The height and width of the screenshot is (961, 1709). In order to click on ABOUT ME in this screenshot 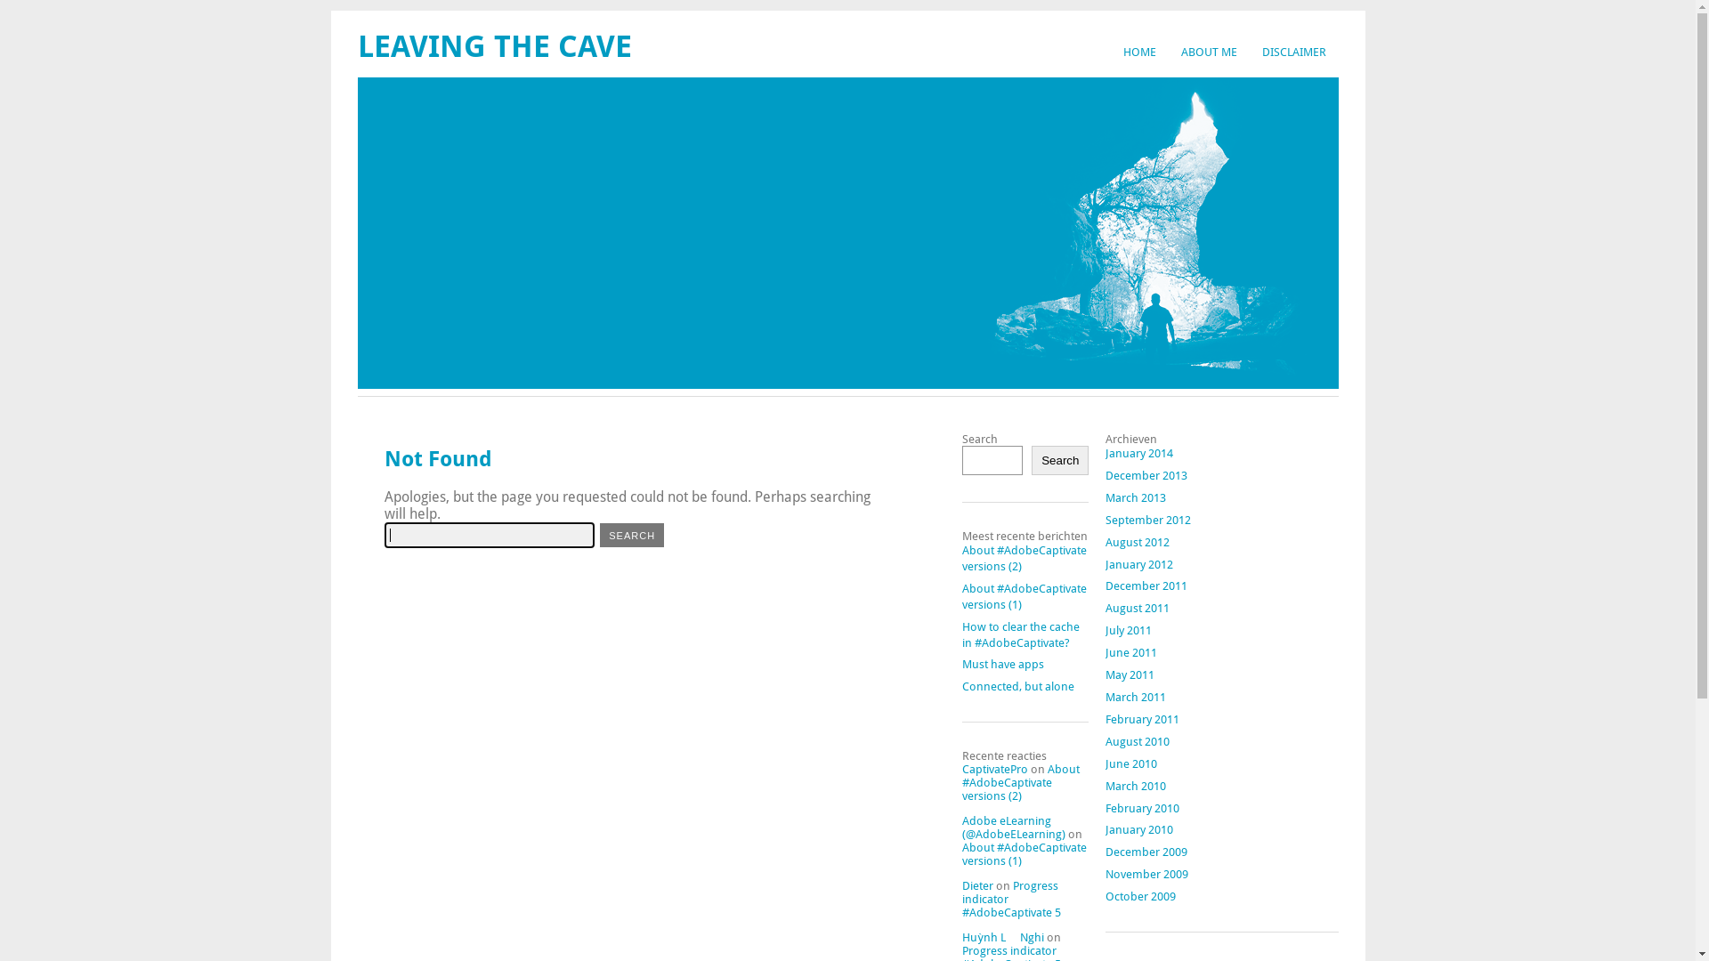, I will do `click(1209, 52)`.